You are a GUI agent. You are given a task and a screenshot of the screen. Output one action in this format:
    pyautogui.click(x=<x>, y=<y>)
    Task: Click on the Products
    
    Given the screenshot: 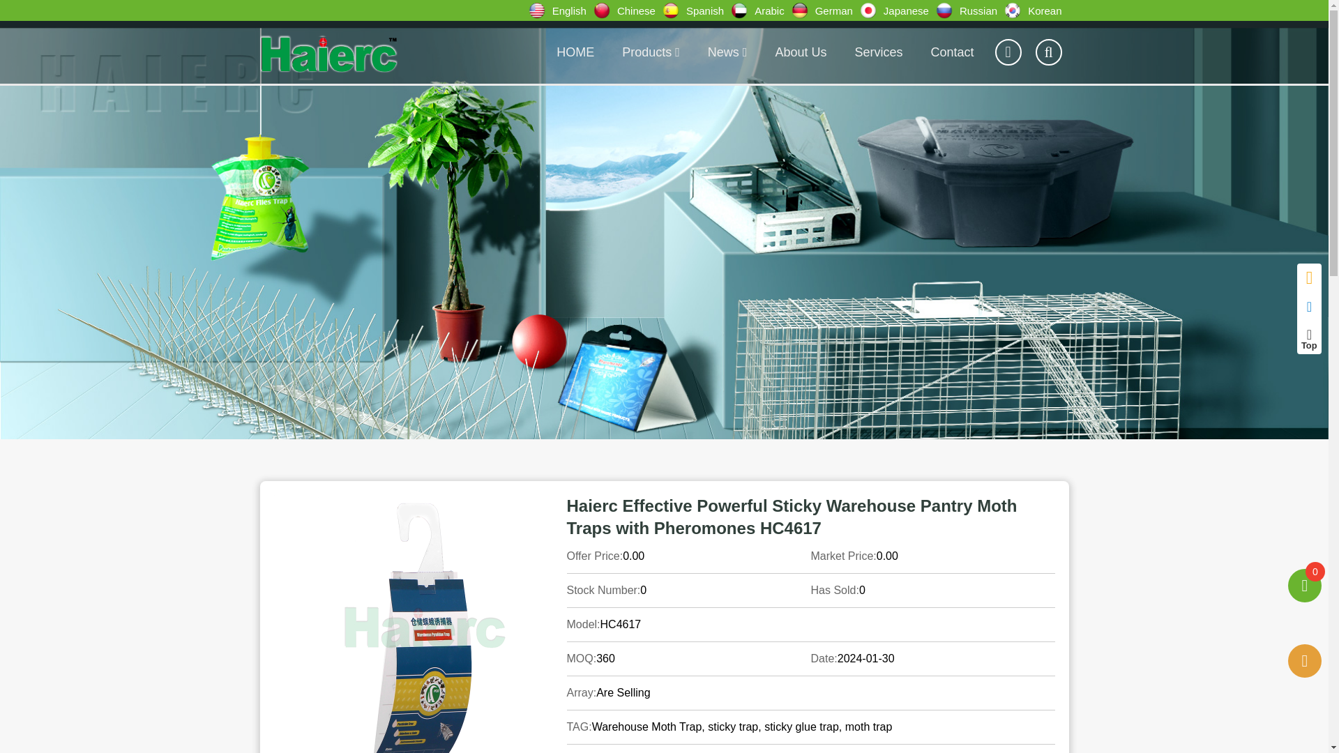 What is the action you would take?
    pyautogui.click(x=650, y=52)
    